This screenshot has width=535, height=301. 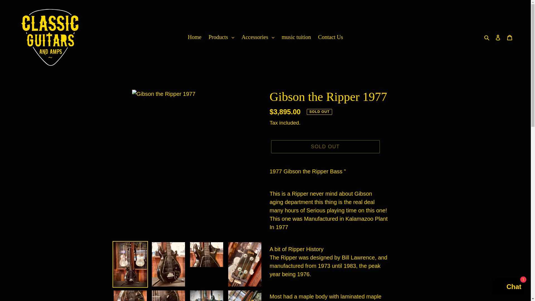 I want to click on Search, so click(x=487, y=37).